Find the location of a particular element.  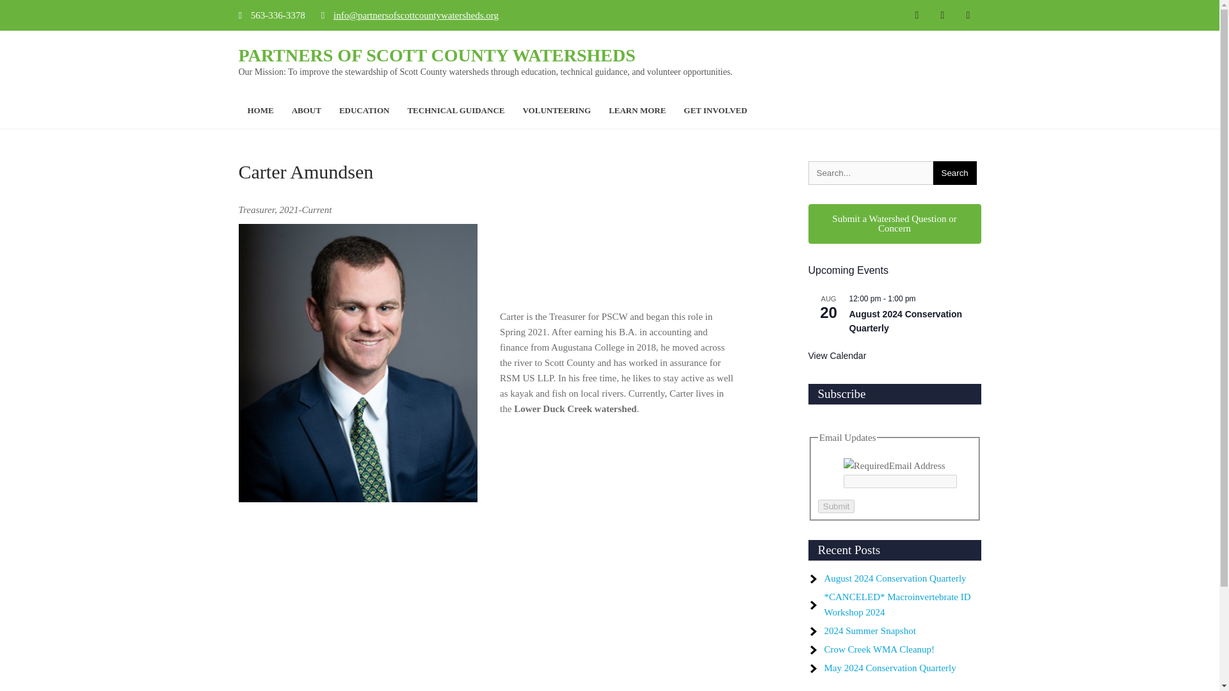

Facebook is located at coordinates (917, 15).